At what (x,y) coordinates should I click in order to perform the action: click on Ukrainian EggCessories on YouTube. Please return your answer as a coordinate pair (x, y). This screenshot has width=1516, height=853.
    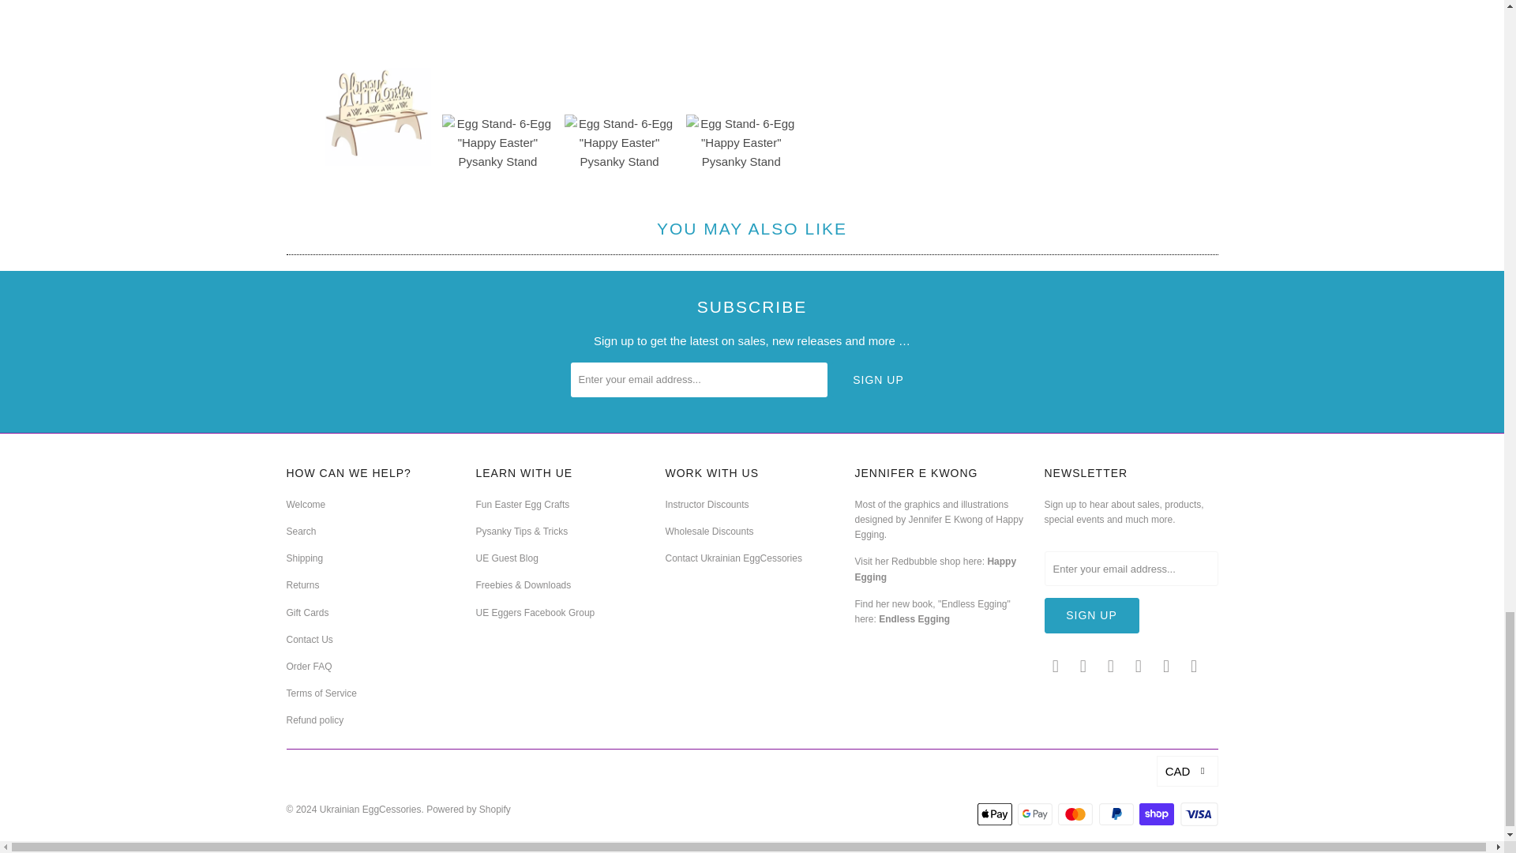
    Looking at the image, I should click on (1112, 667).